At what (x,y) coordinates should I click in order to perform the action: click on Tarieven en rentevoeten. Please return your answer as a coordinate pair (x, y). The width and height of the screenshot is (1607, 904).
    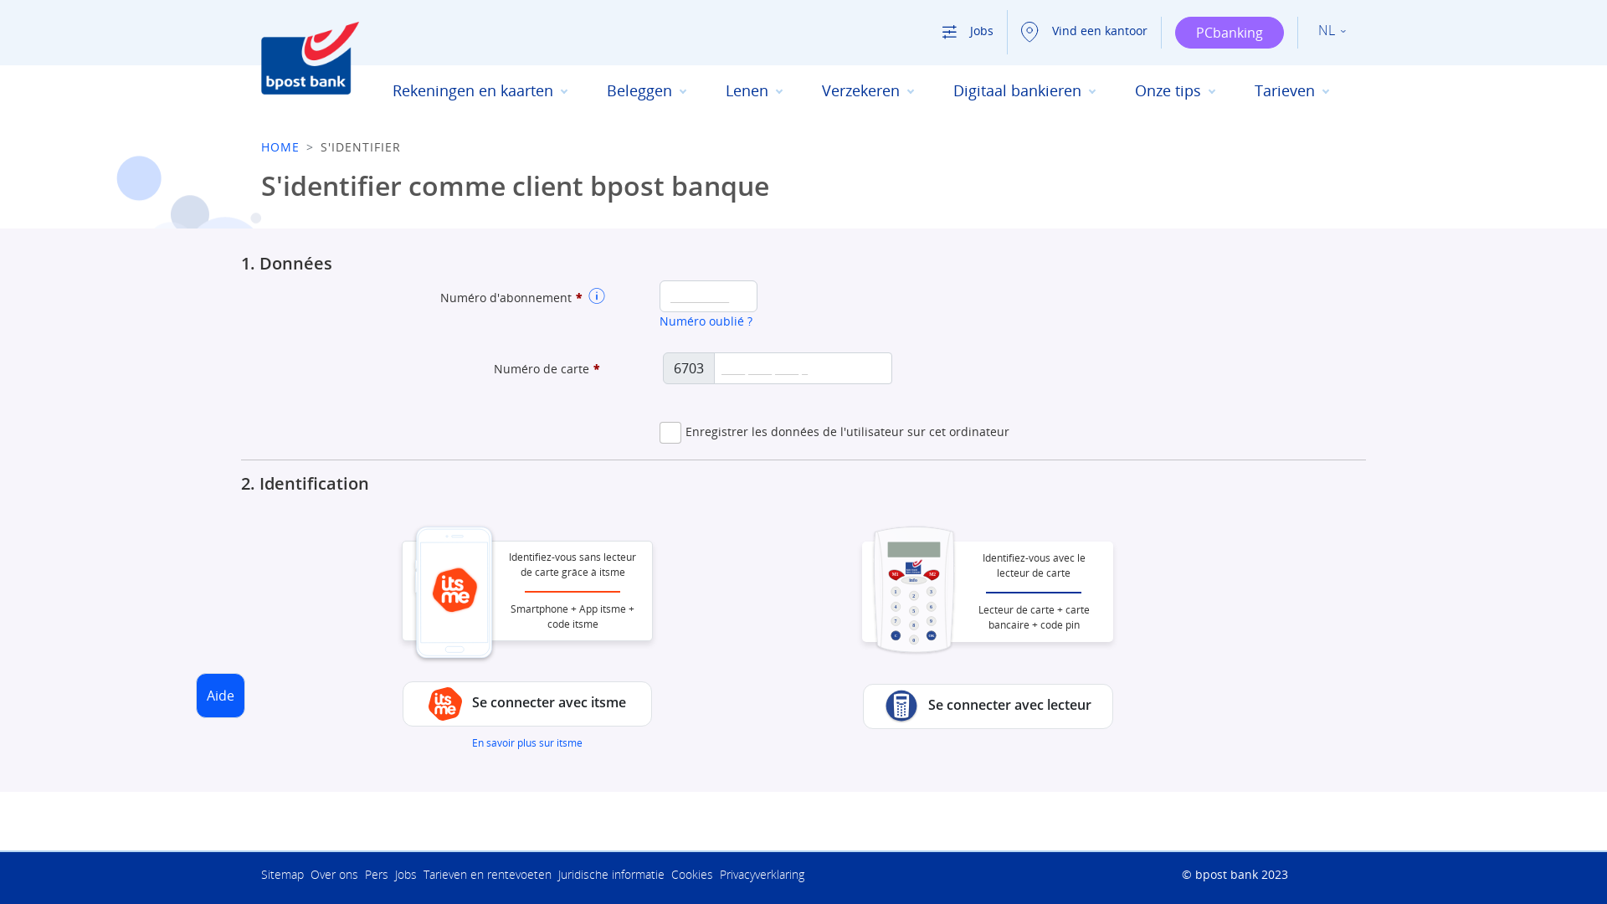
    Looking at the image, I should click on (490, 874).